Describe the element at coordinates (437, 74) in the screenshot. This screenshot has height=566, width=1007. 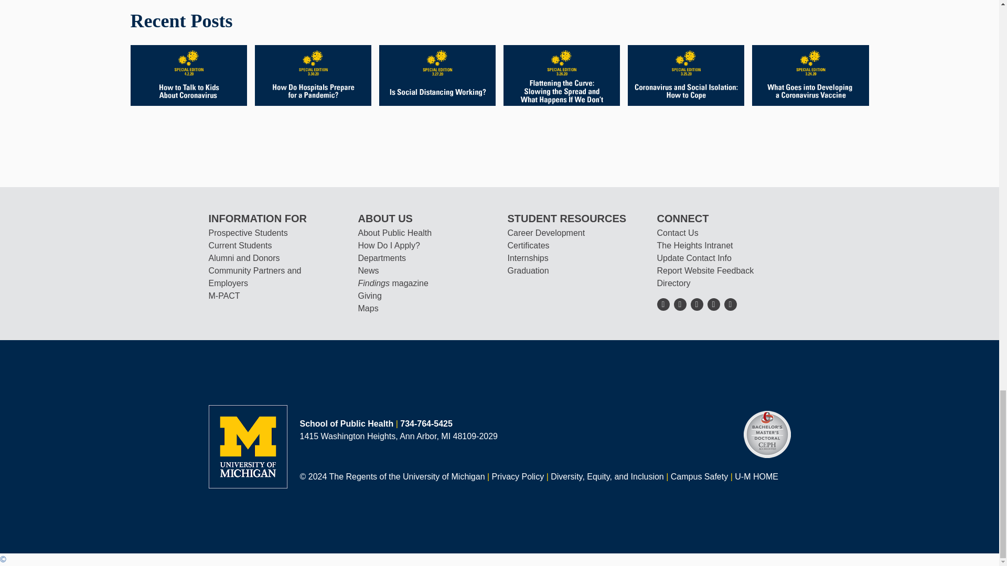
I see ` Is Social Distancing Working?` at that location.